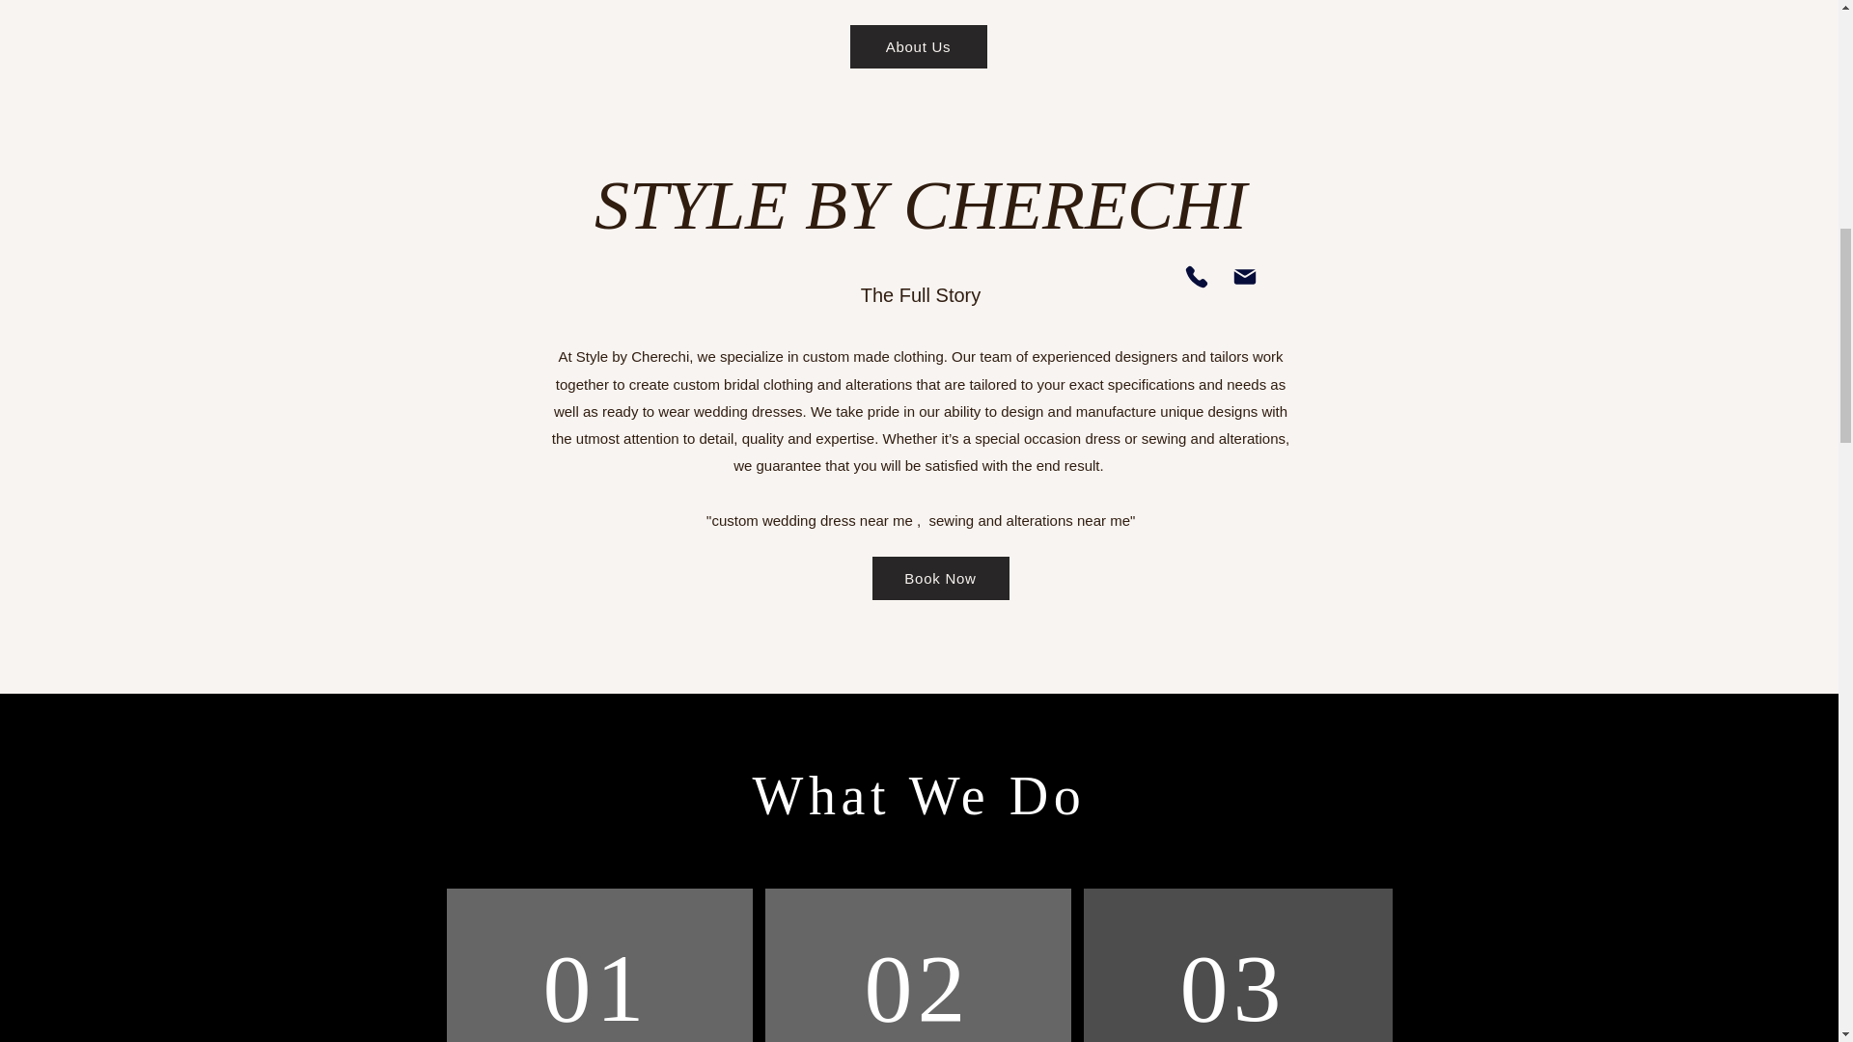 Image resolution: width=1853 pixels, height=1042 pixels. I want to click on About Us, so click(917, 46).